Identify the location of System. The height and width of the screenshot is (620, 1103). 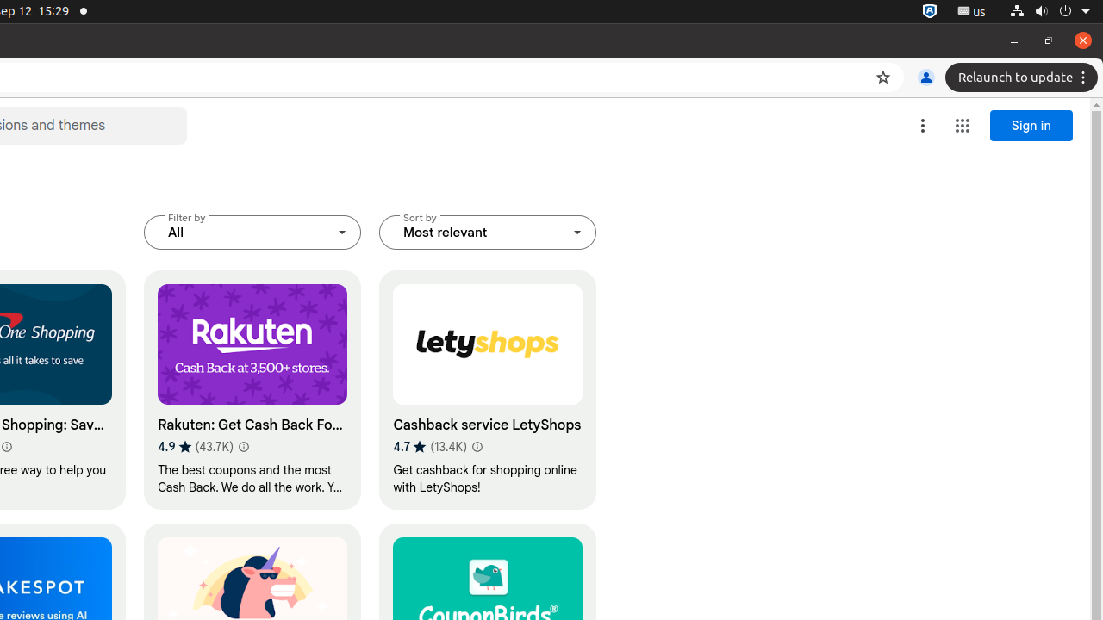
(1050, 12).